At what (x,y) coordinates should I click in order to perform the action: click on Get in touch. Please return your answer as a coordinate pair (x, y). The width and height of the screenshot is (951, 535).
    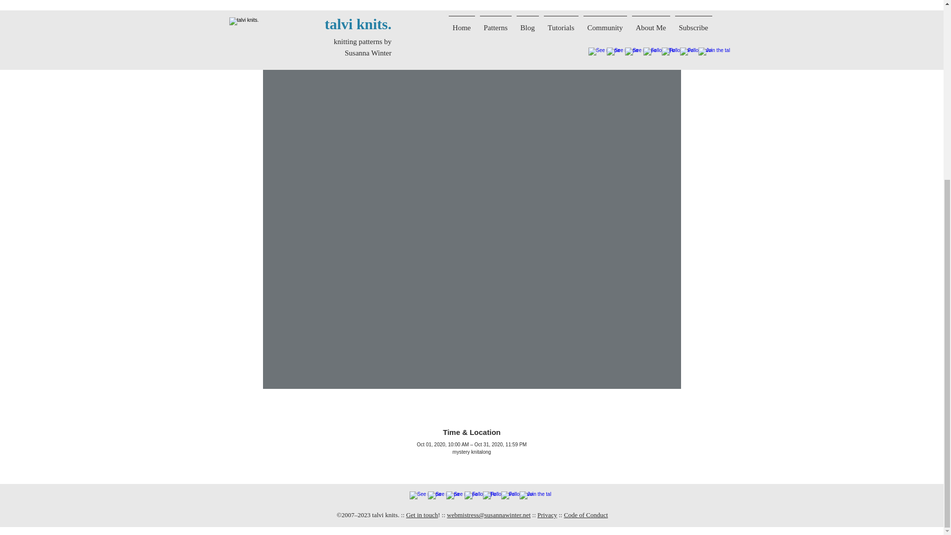
    Looking at the image, I should click on (422, 515).